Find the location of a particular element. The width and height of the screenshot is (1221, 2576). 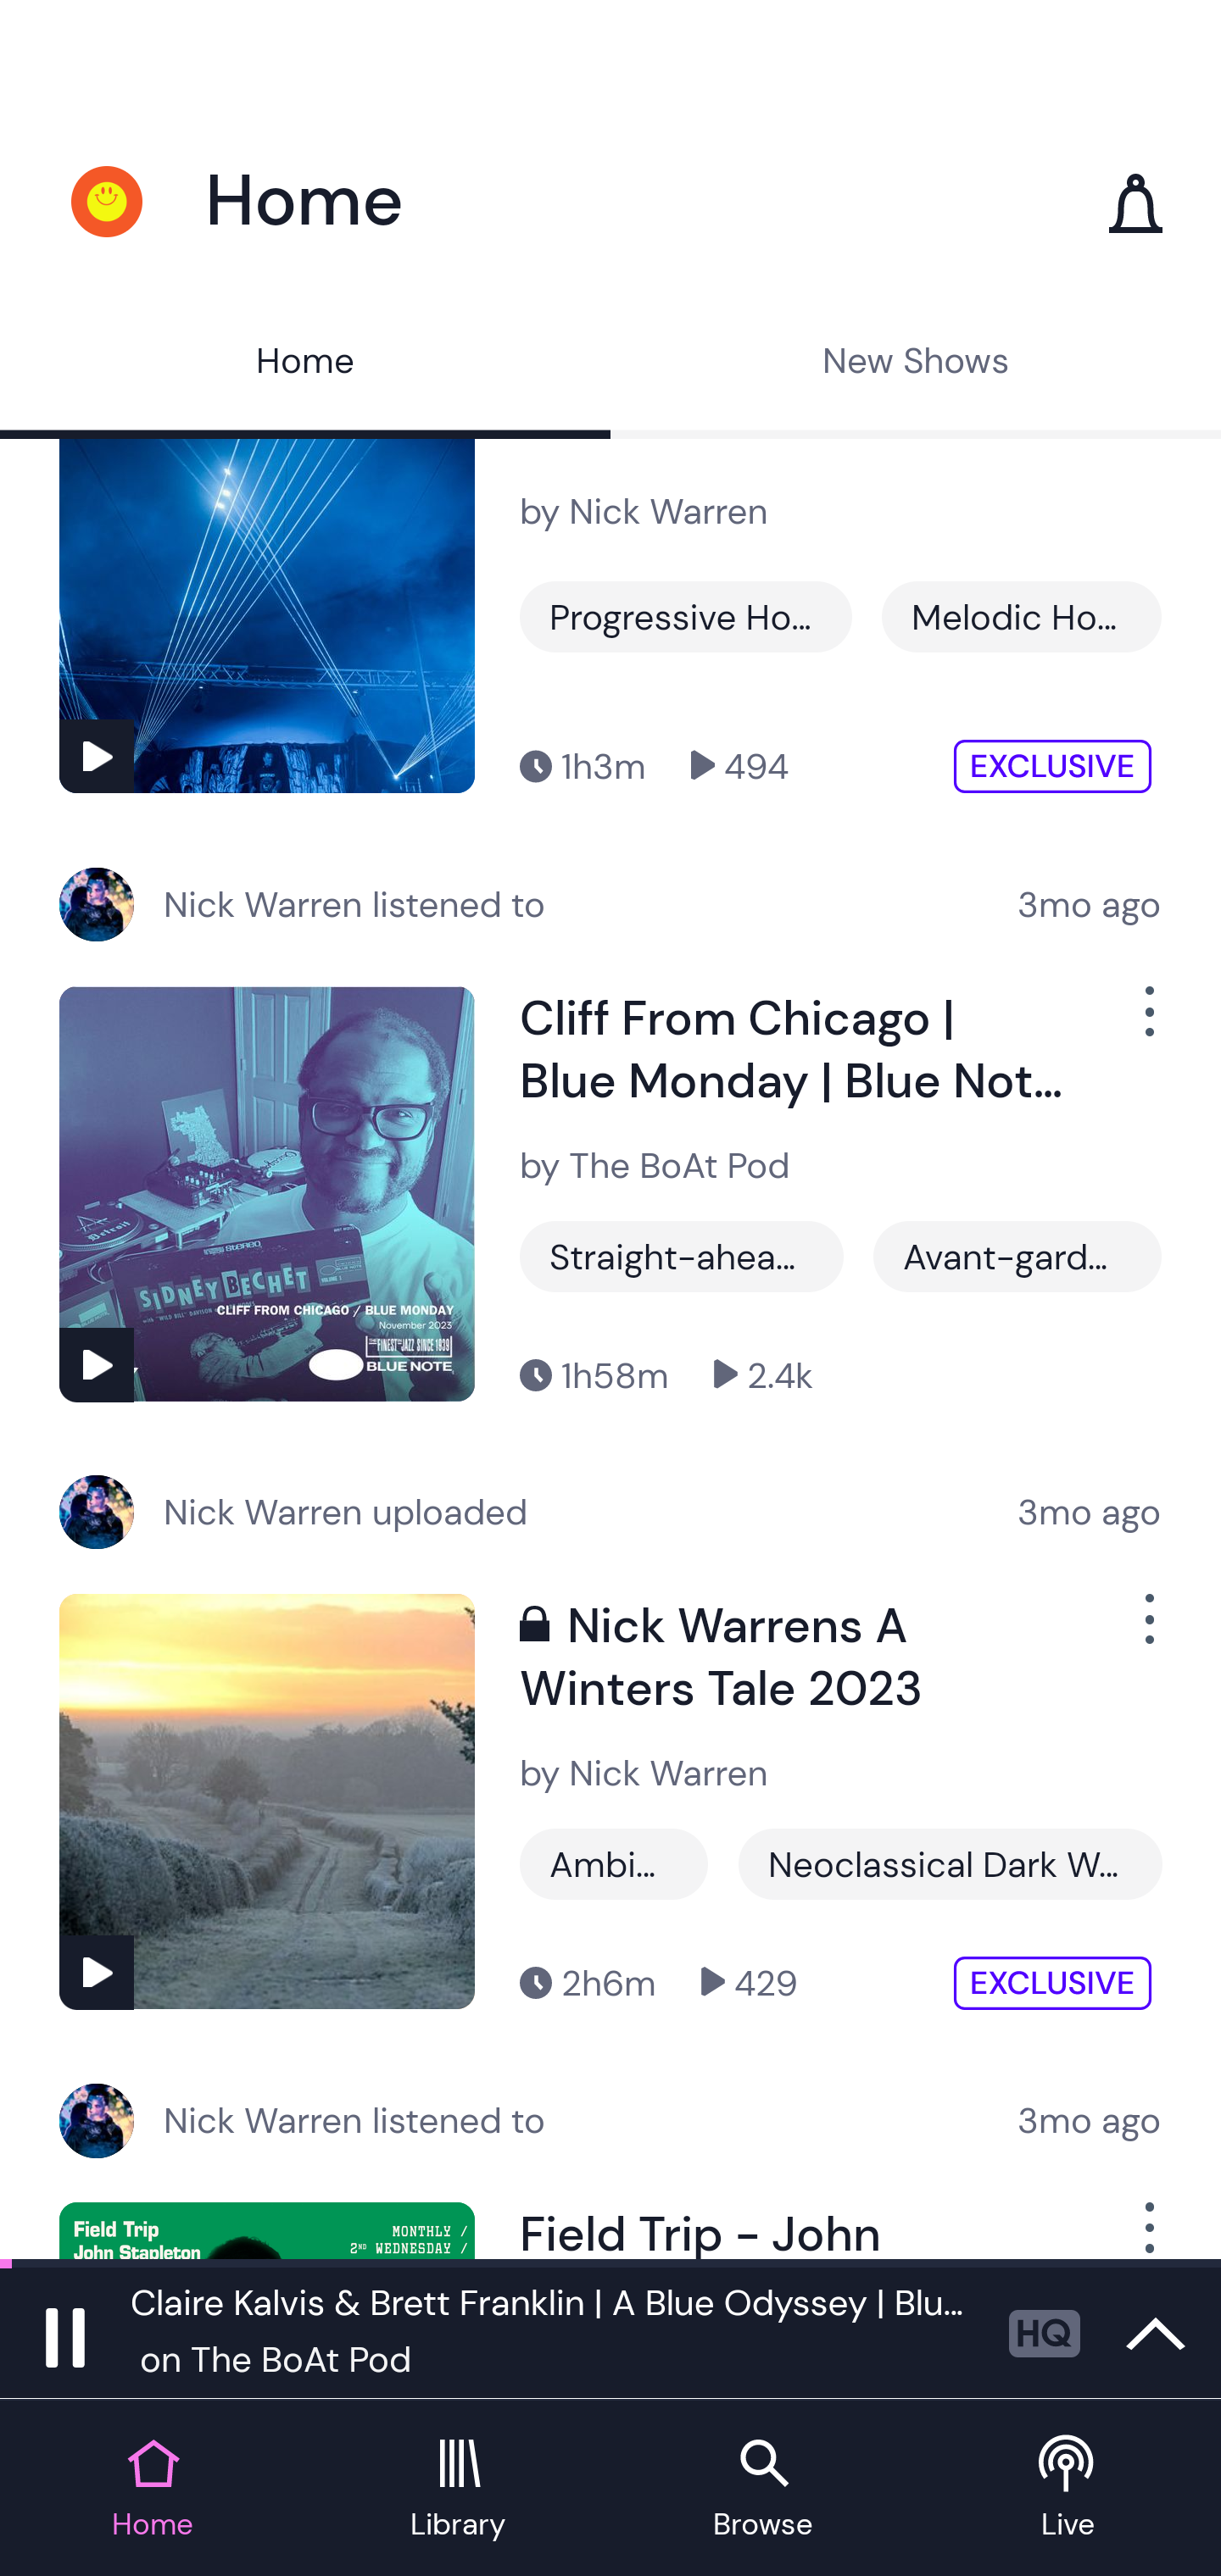

Home tab Home is located at coordinates (153, 2490).